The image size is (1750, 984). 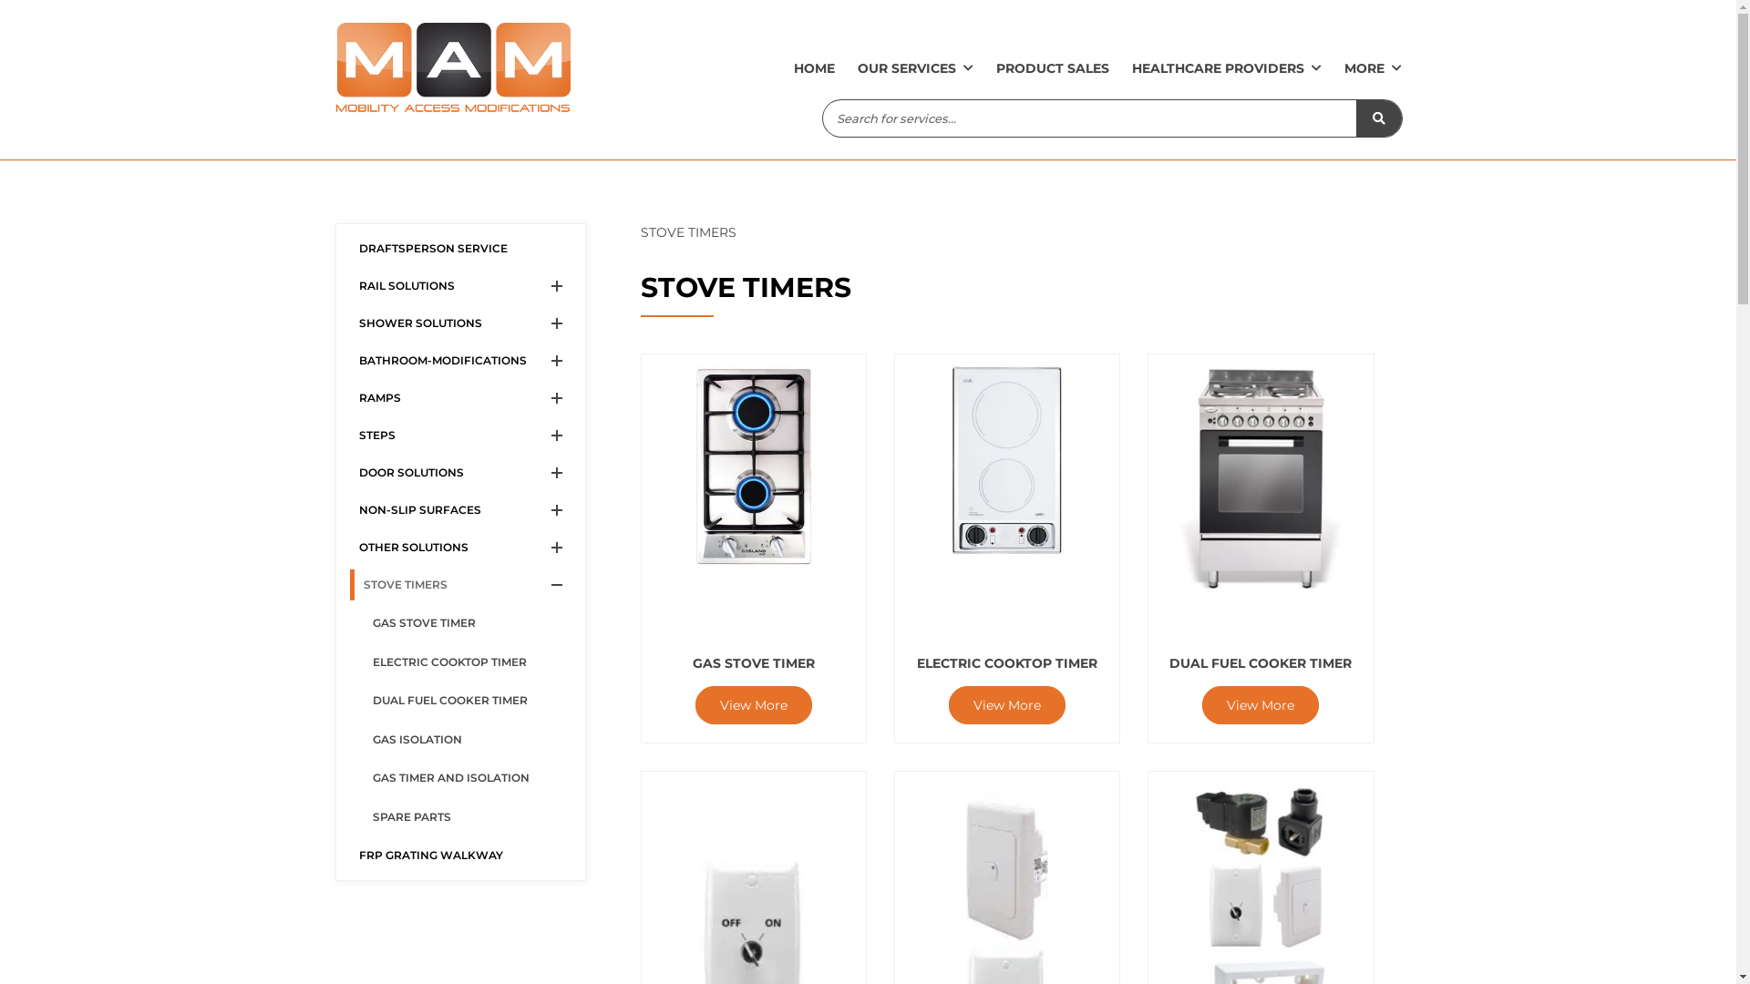 I want to click on RAIL SOLUTIONS, so click(x=445, y=286).